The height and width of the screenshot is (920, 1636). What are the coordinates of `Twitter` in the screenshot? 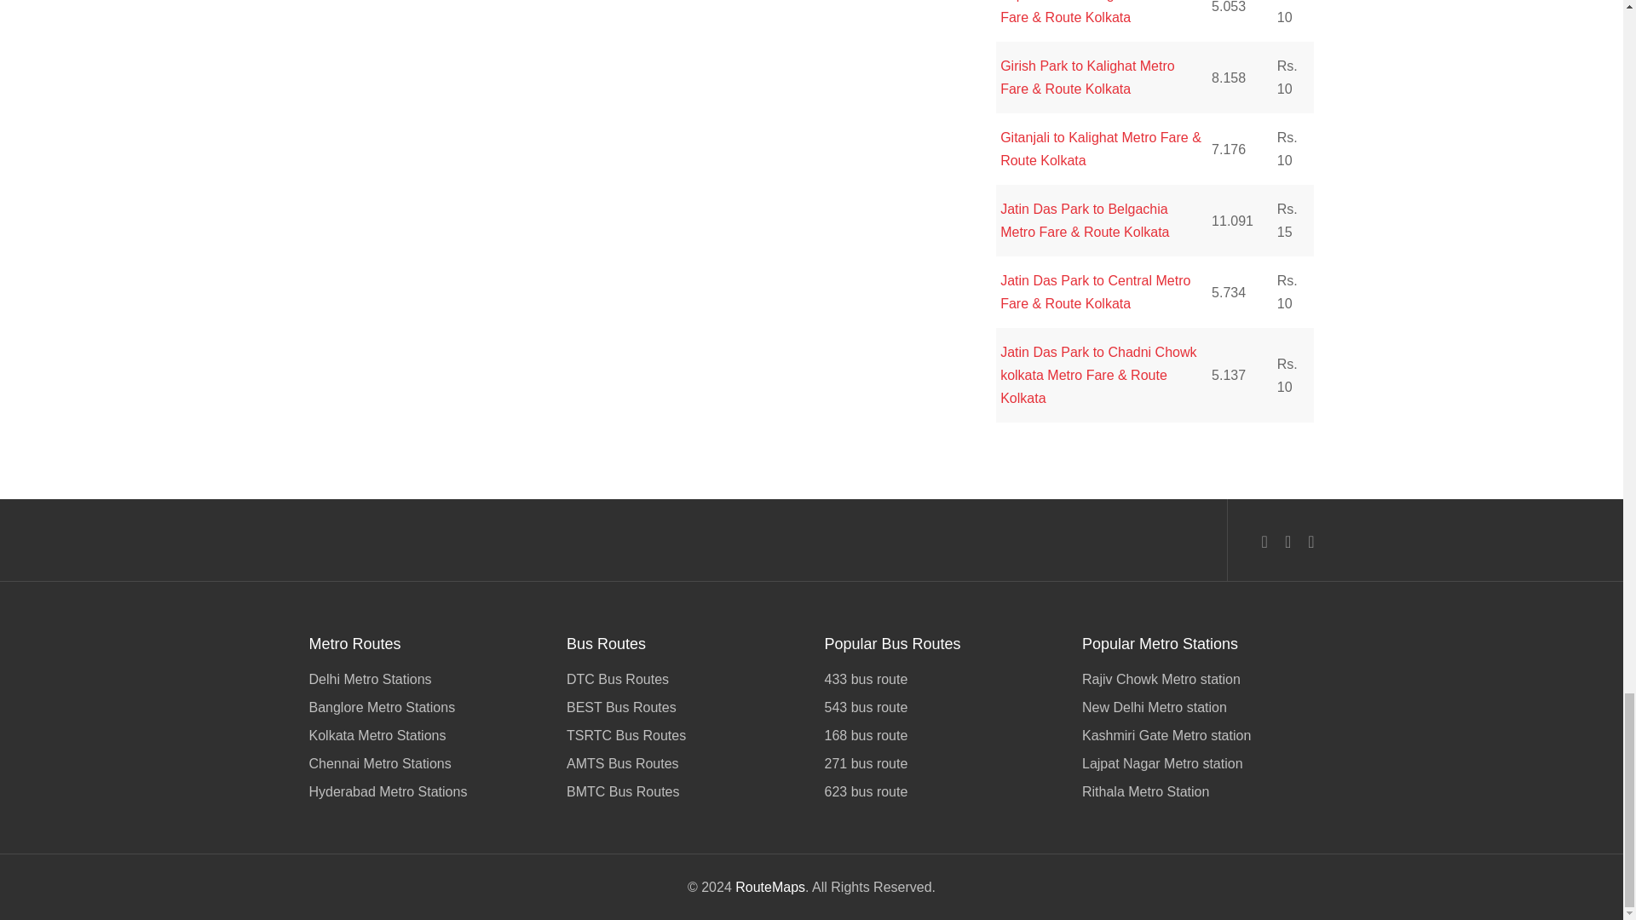 It's located at (1287, 542).